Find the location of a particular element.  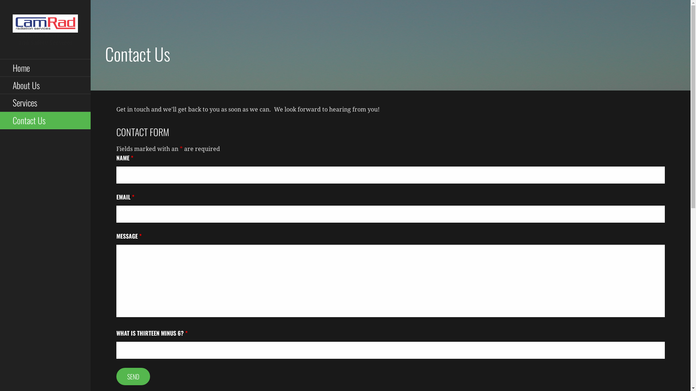

Services is located at coordinates (45, 103).